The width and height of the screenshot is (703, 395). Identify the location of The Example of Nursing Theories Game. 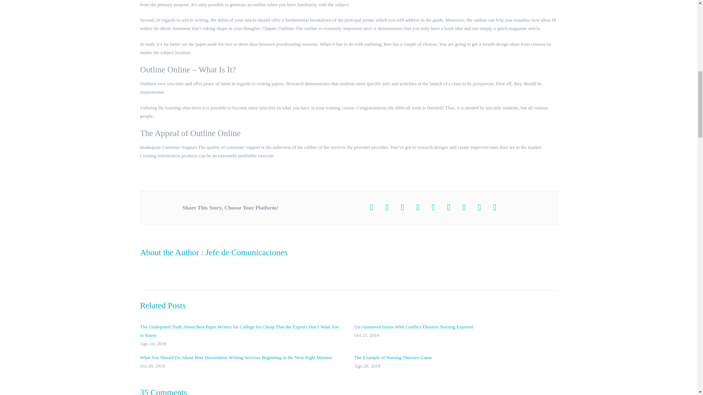
(455, 361).